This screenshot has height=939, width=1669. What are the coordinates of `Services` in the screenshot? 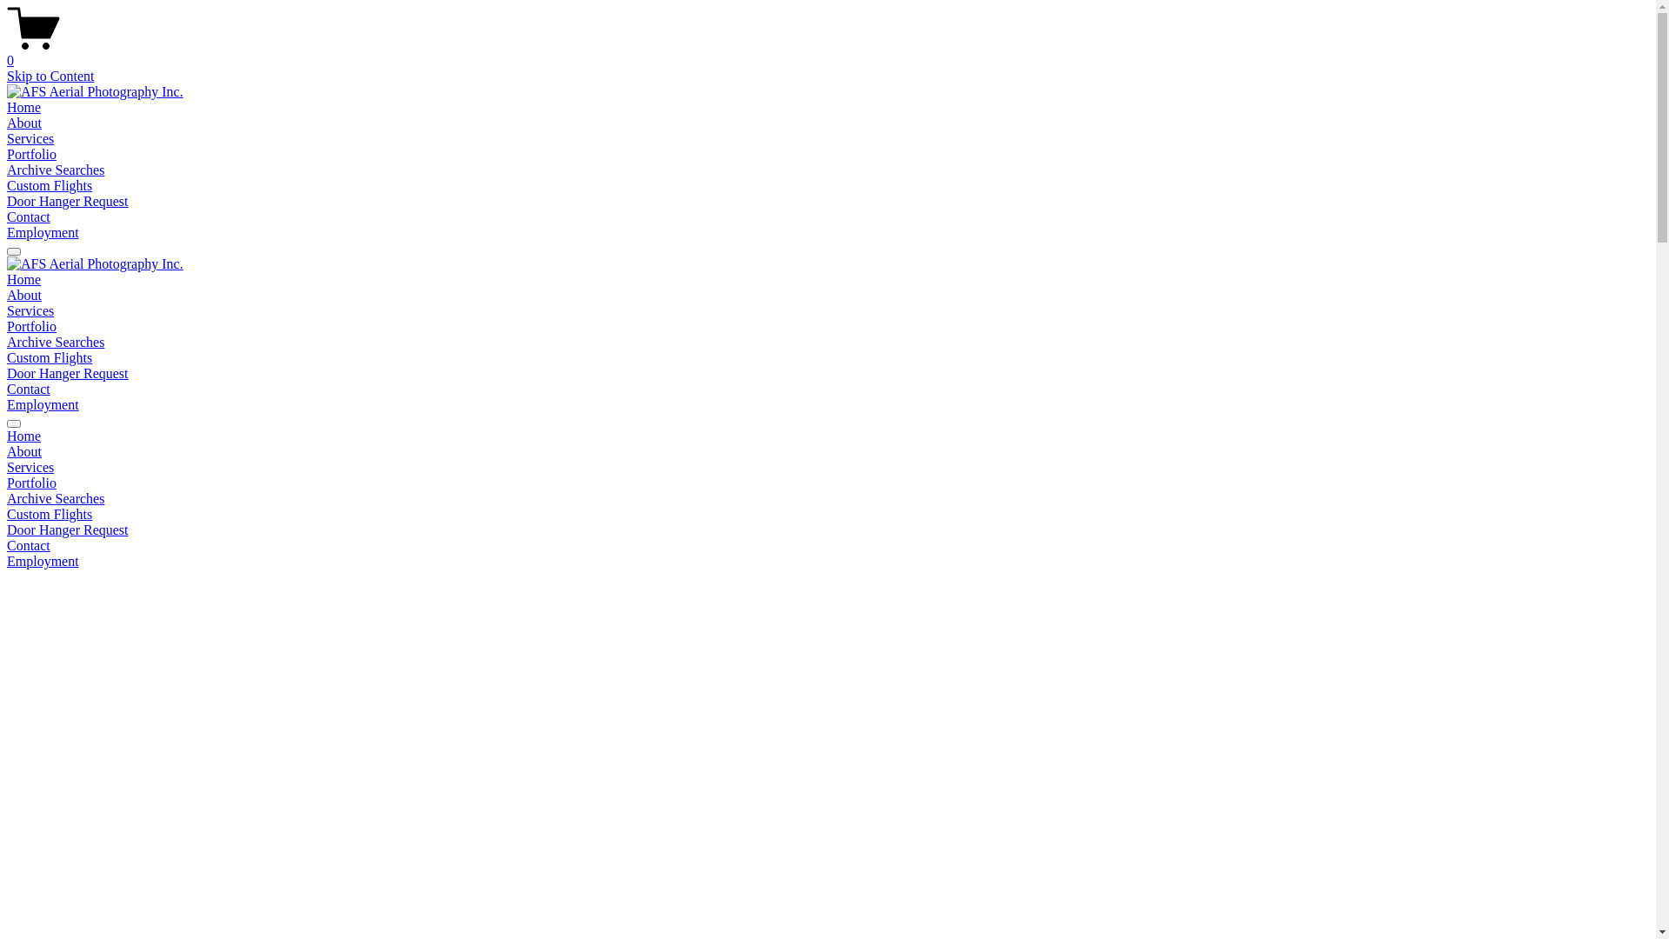 It's located at (30, 139).